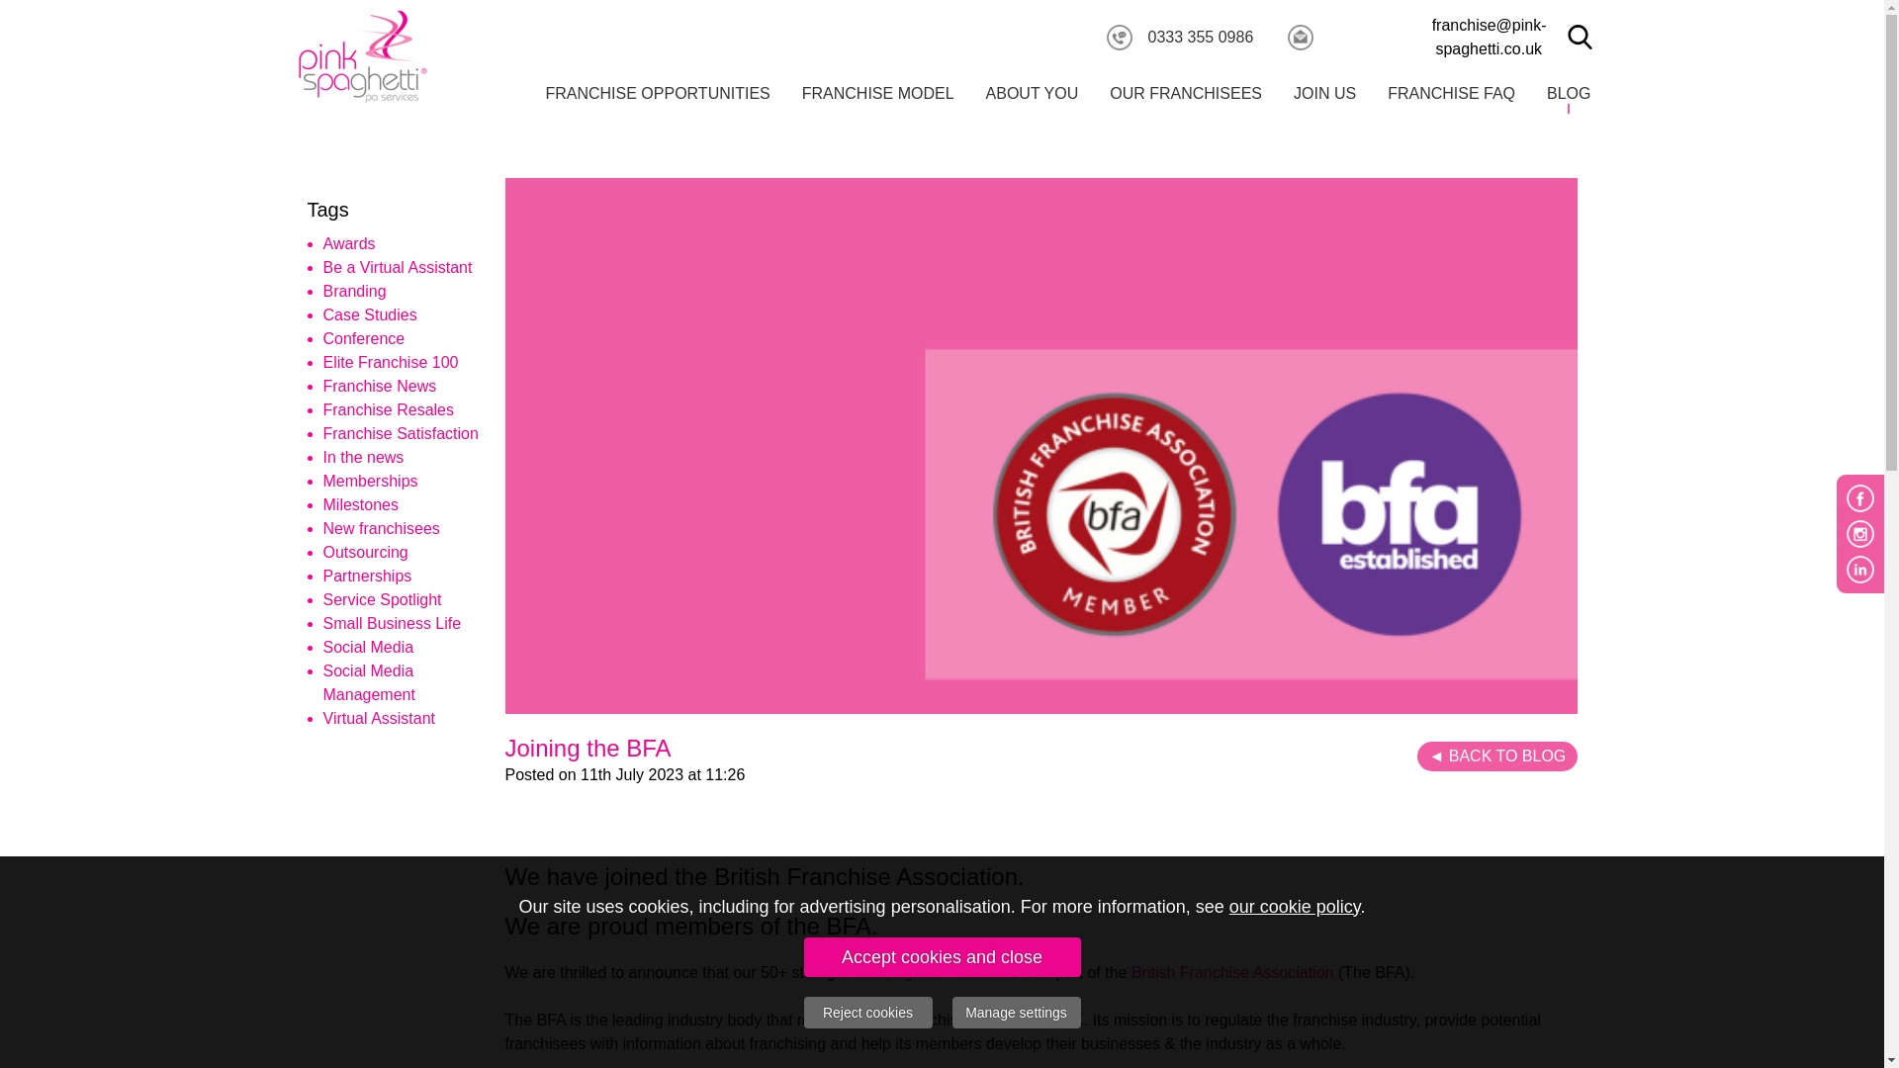  Describe the element at coordinates (362, 457) in the screenshot. I see `In the news` at that location.